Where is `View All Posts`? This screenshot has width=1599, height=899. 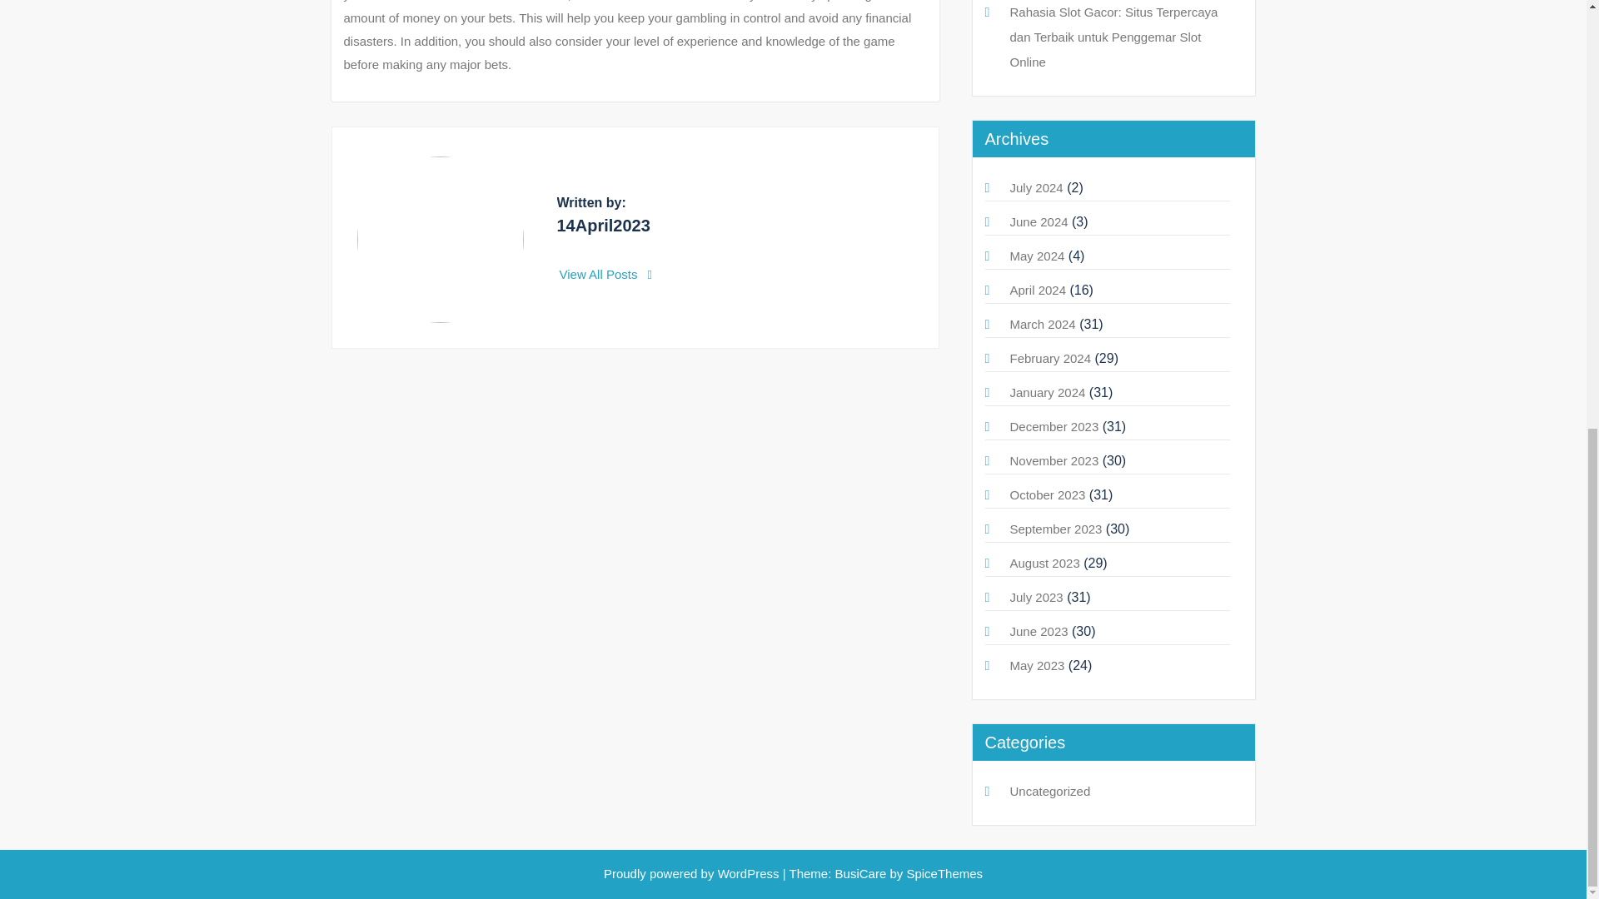 View All Posts is located at coordinates (606, 274).